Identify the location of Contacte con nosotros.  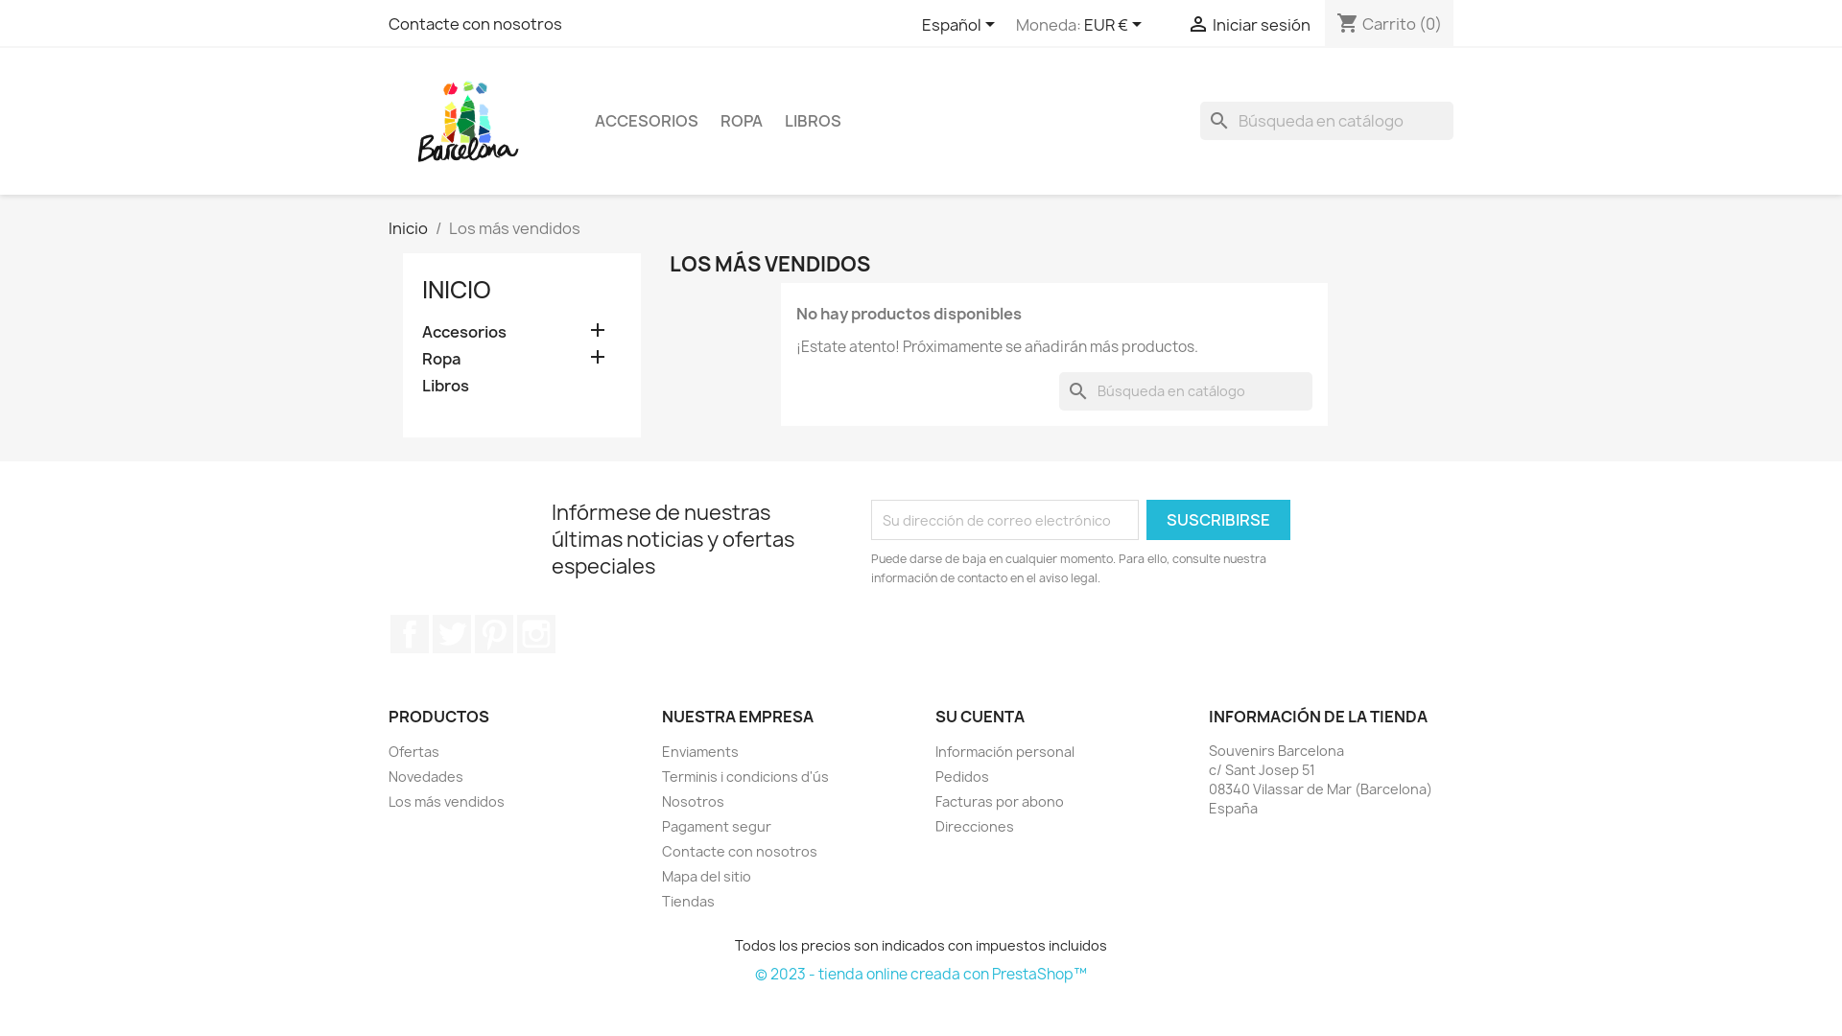
(740, 852).